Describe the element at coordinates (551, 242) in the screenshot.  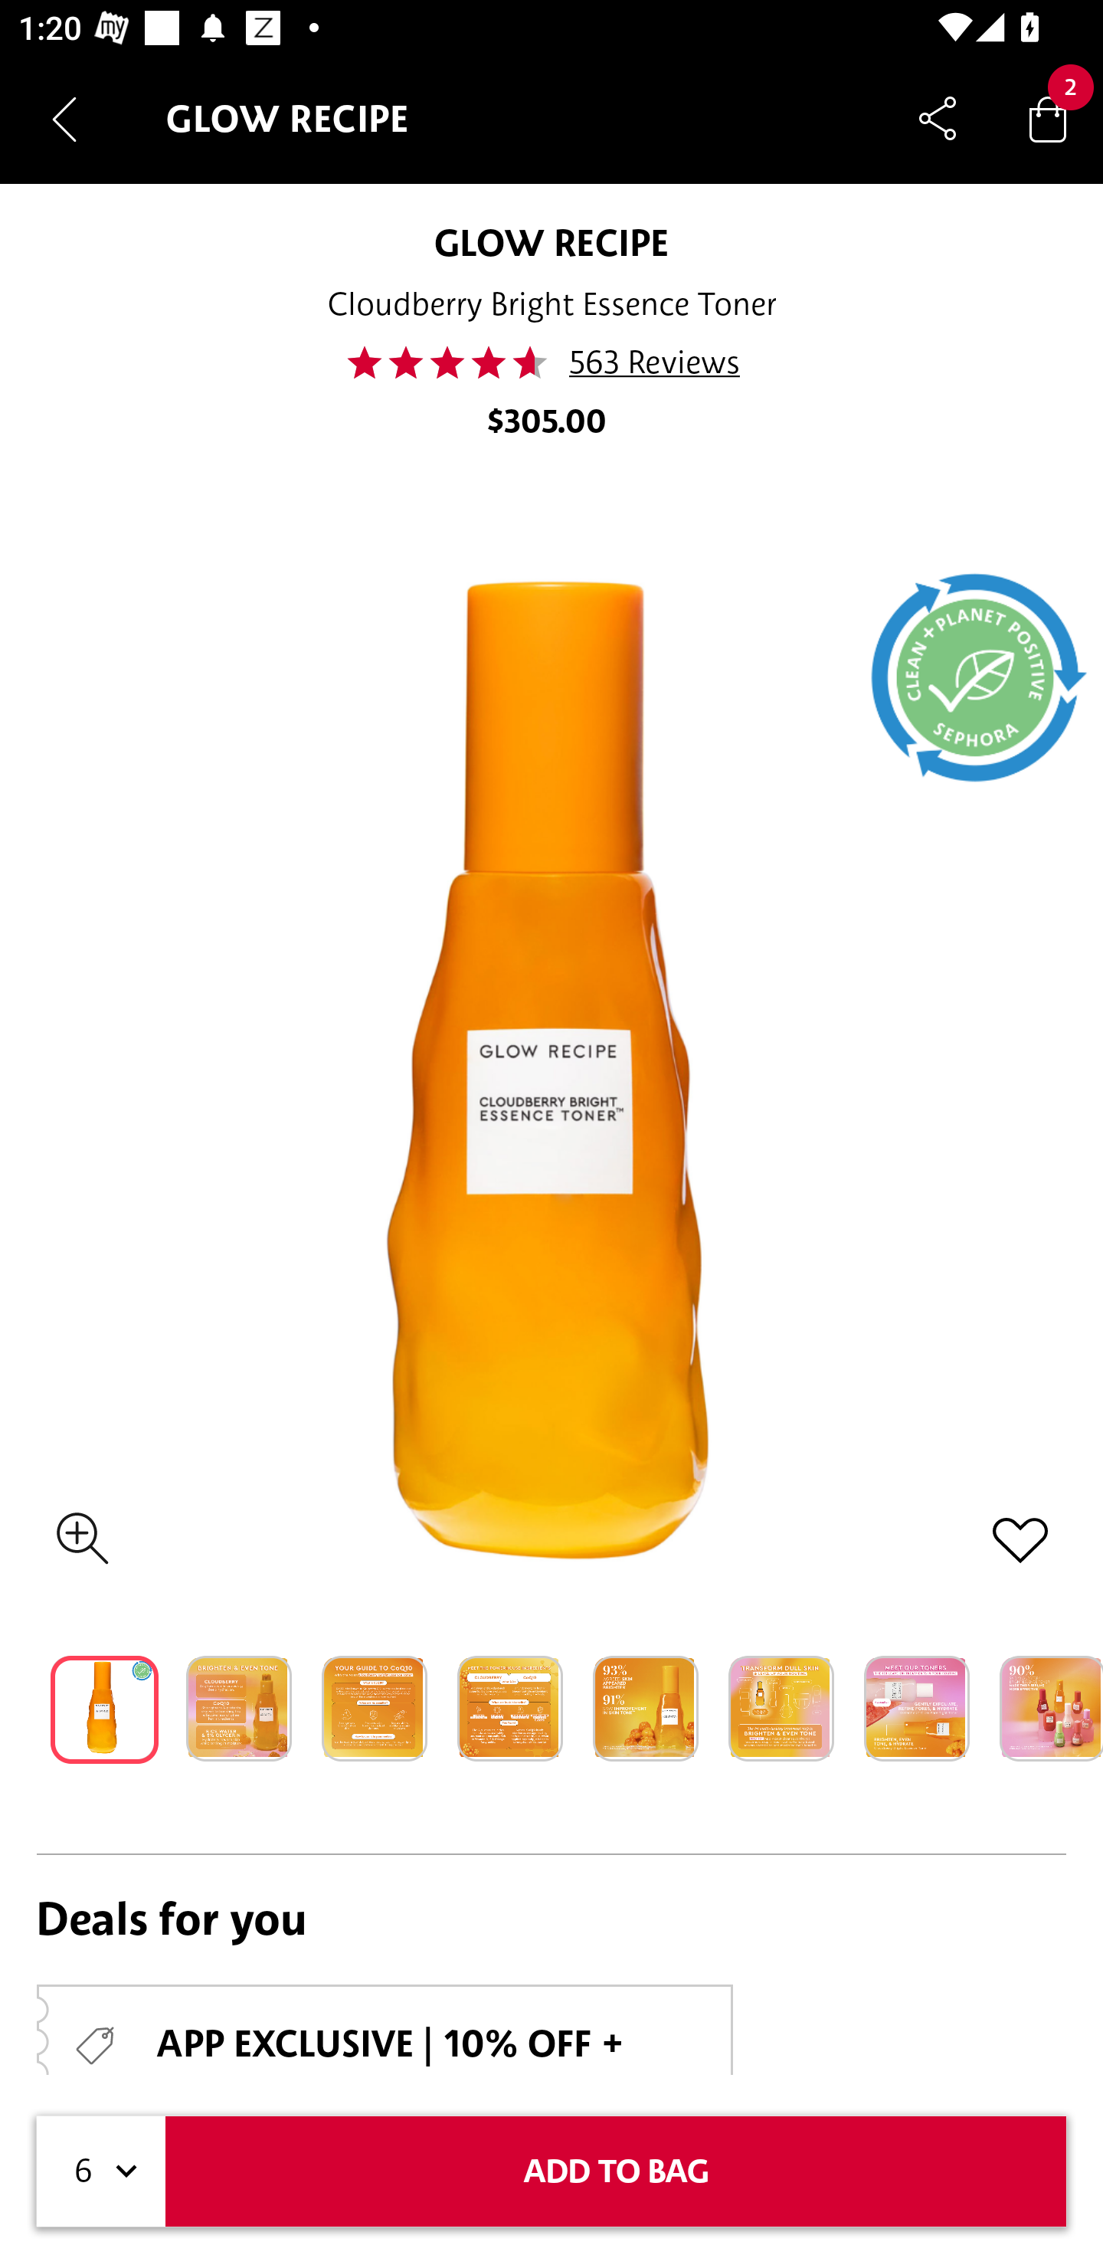
I see `GLOW RECIPE` at that location.